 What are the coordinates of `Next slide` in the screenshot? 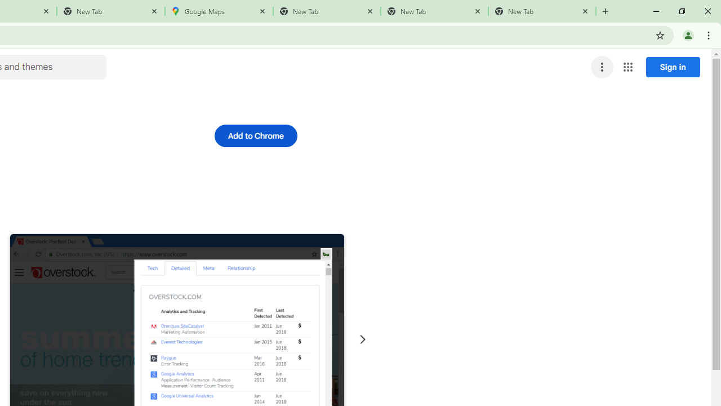 It's located at (363, 339).